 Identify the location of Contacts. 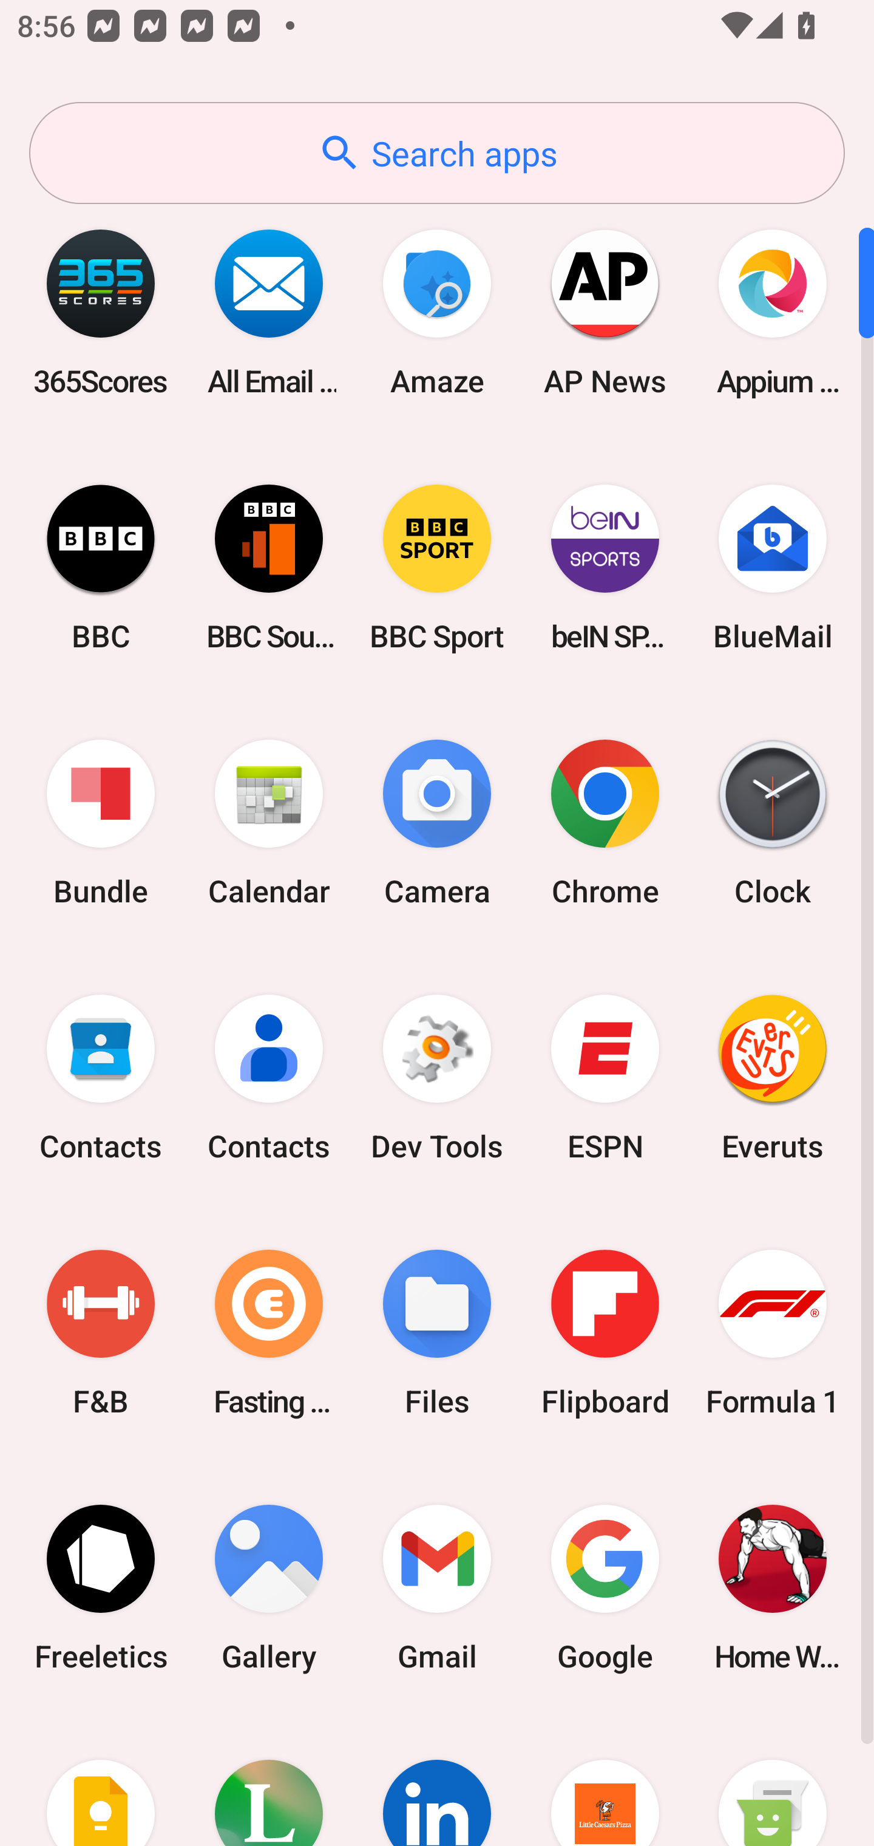
(101, 1078).